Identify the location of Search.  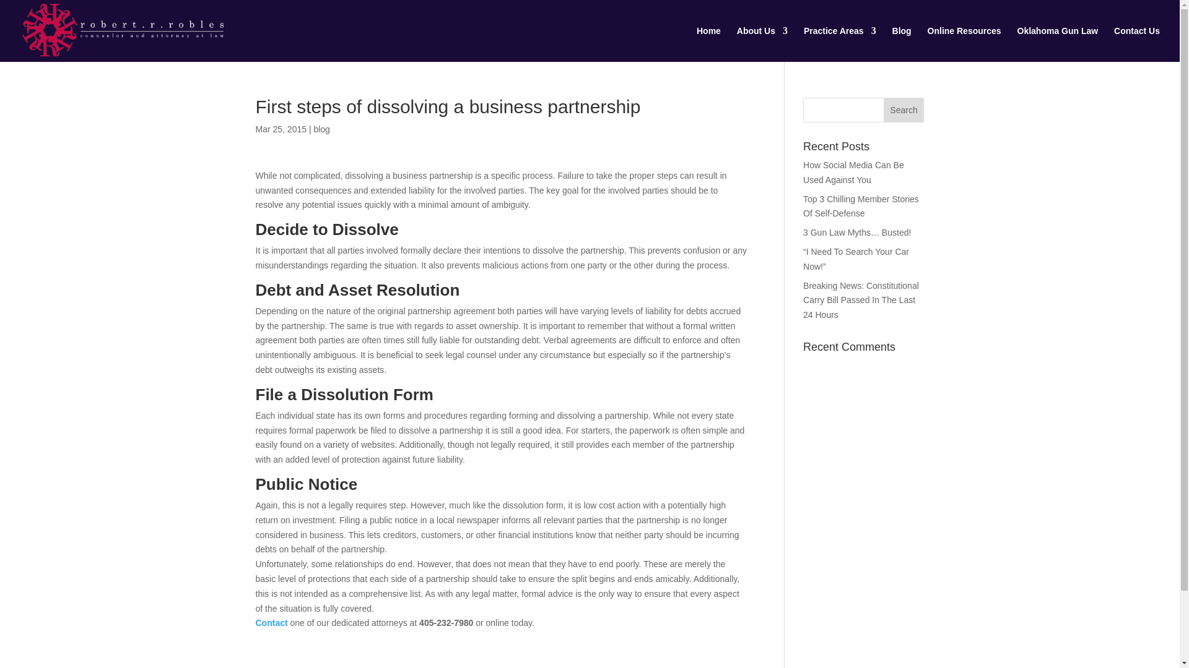
(904, 109).